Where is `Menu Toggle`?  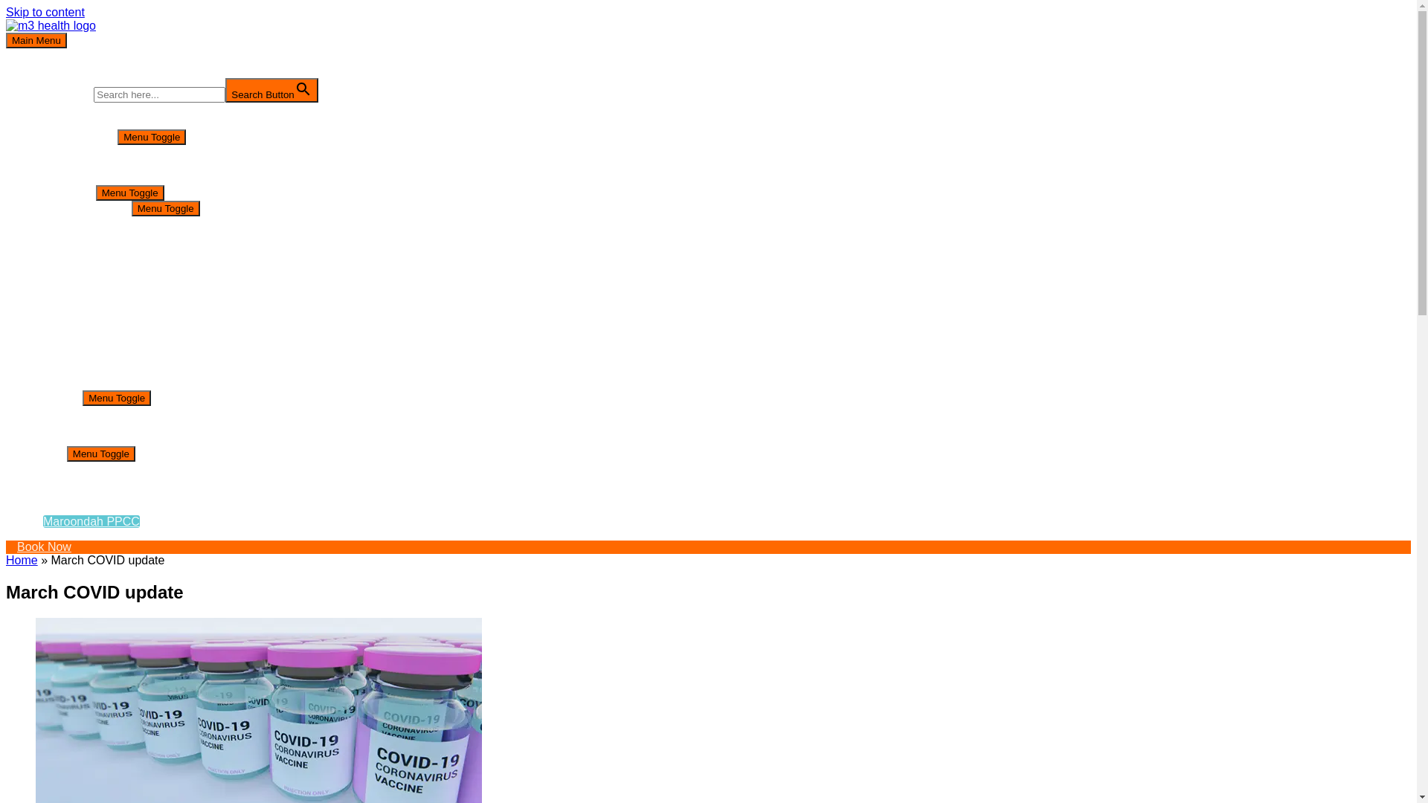 Menu Toggle is located at coordinates (130, 193).